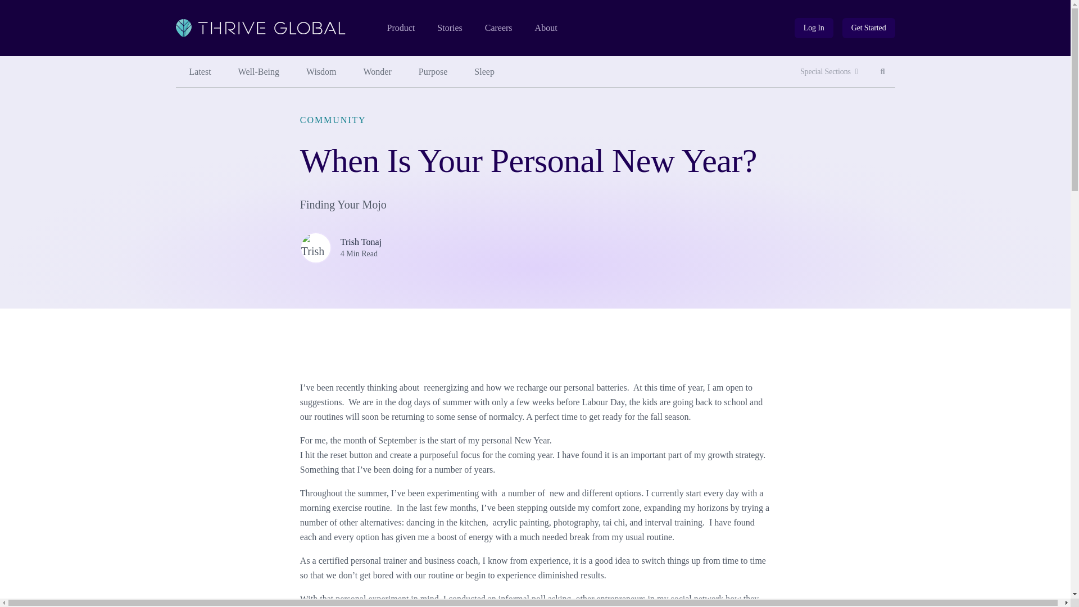 The width and height of the screenshot is (1079, 607). I want to click on btn-primary, so click(869, 28).